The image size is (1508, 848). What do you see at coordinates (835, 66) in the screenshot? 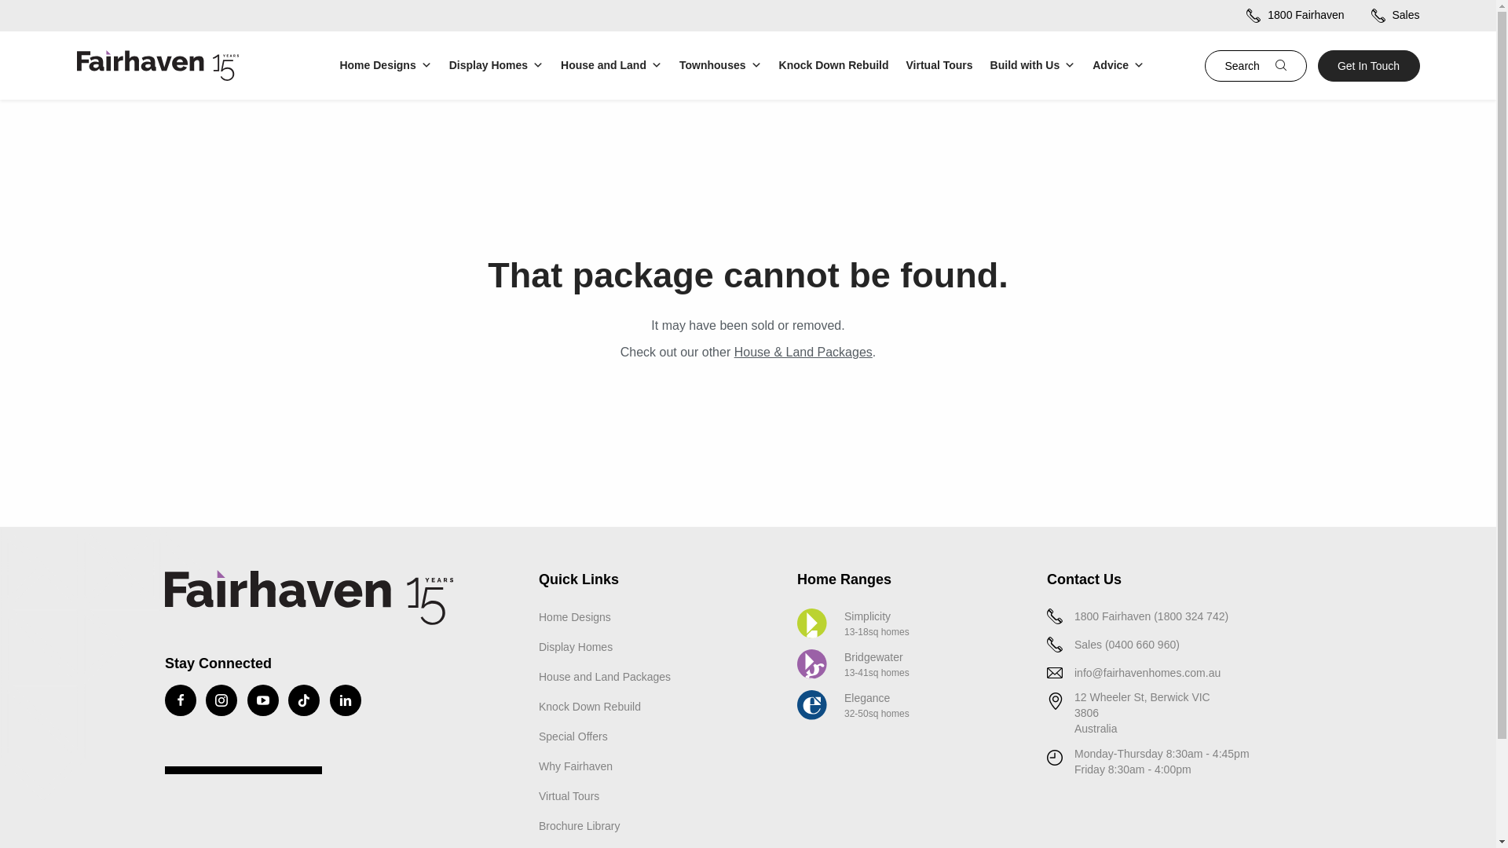
I see `Knock Down Rebuild` at bounding box center [835, 66].